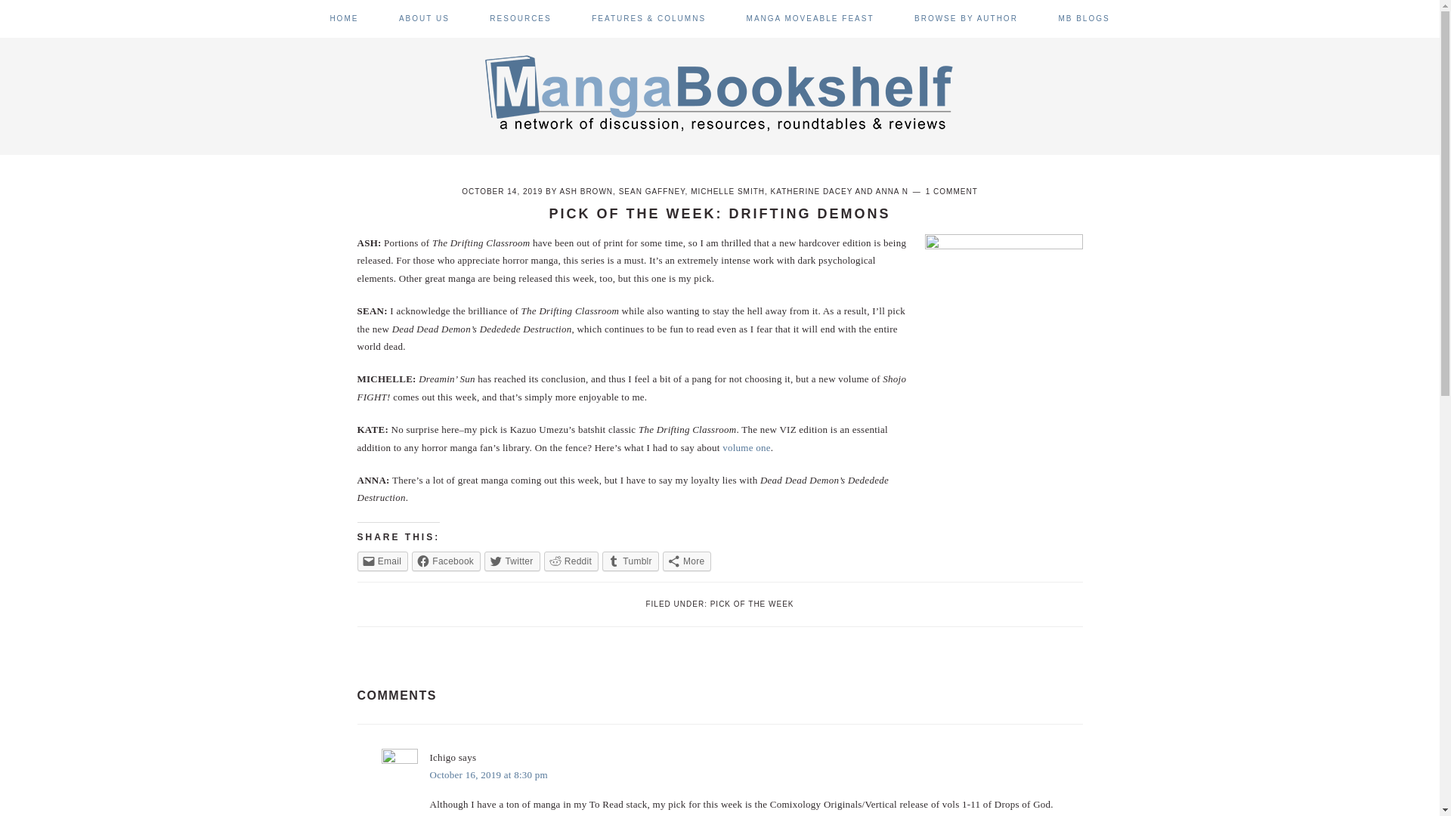 Image resolution: width=1451 pixels, height=816 pixels. Describe the element at coordinates (630, 561) in the screenshot. I see `Click to share on Tumblr` at that location.